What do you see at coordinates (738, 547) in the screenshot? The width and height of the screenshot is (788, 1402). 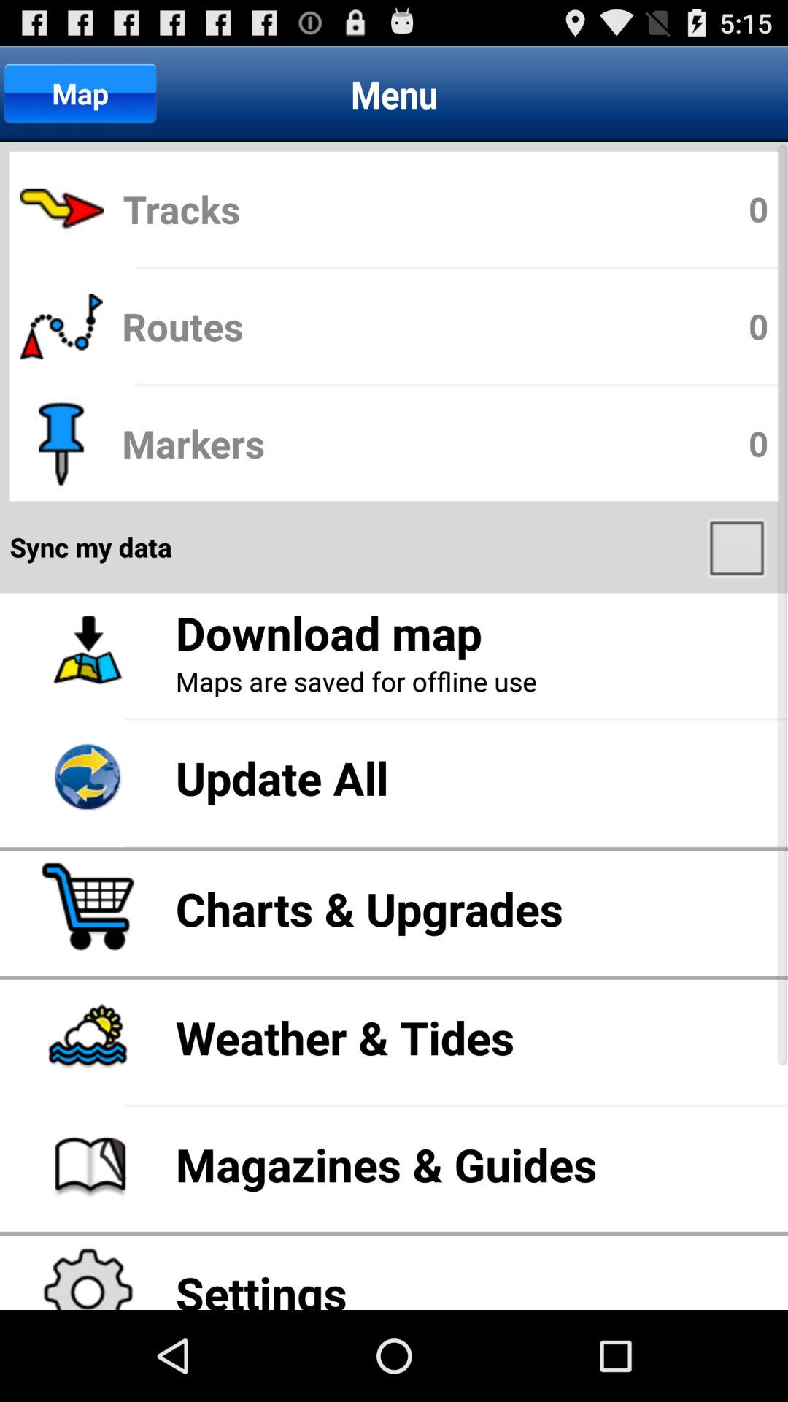 I see `sync data` at bounding box center [738, 547].